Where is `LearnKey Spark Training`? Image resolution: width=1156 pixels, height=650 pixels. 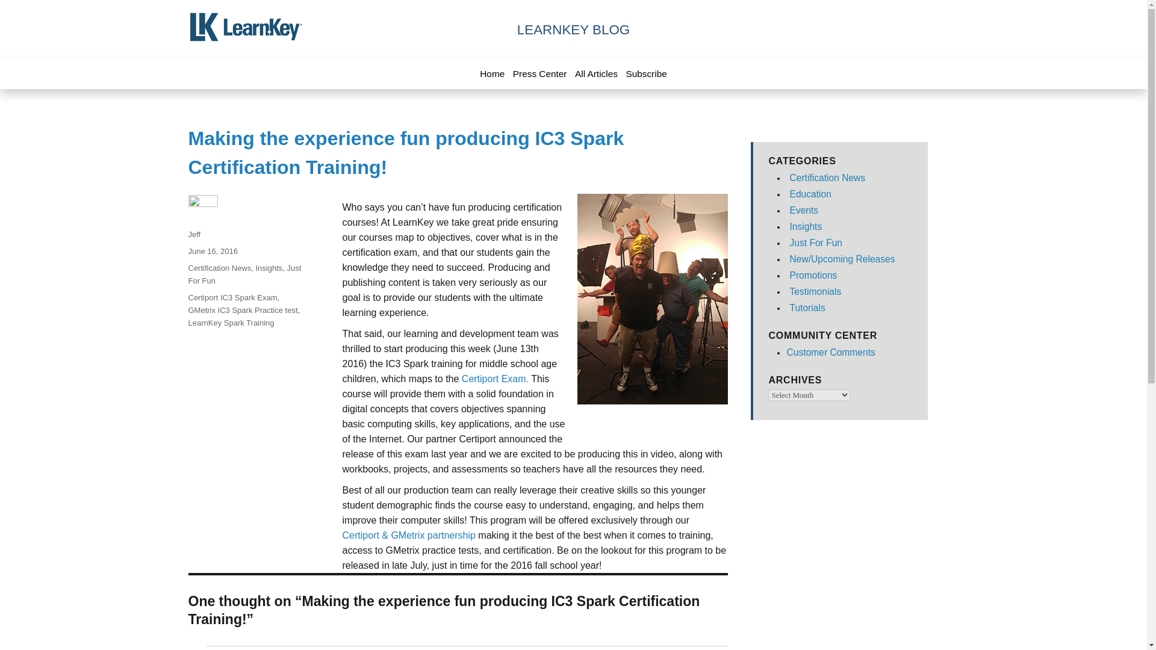 LearnKey Spark Training is located at coordinates (231, 323).